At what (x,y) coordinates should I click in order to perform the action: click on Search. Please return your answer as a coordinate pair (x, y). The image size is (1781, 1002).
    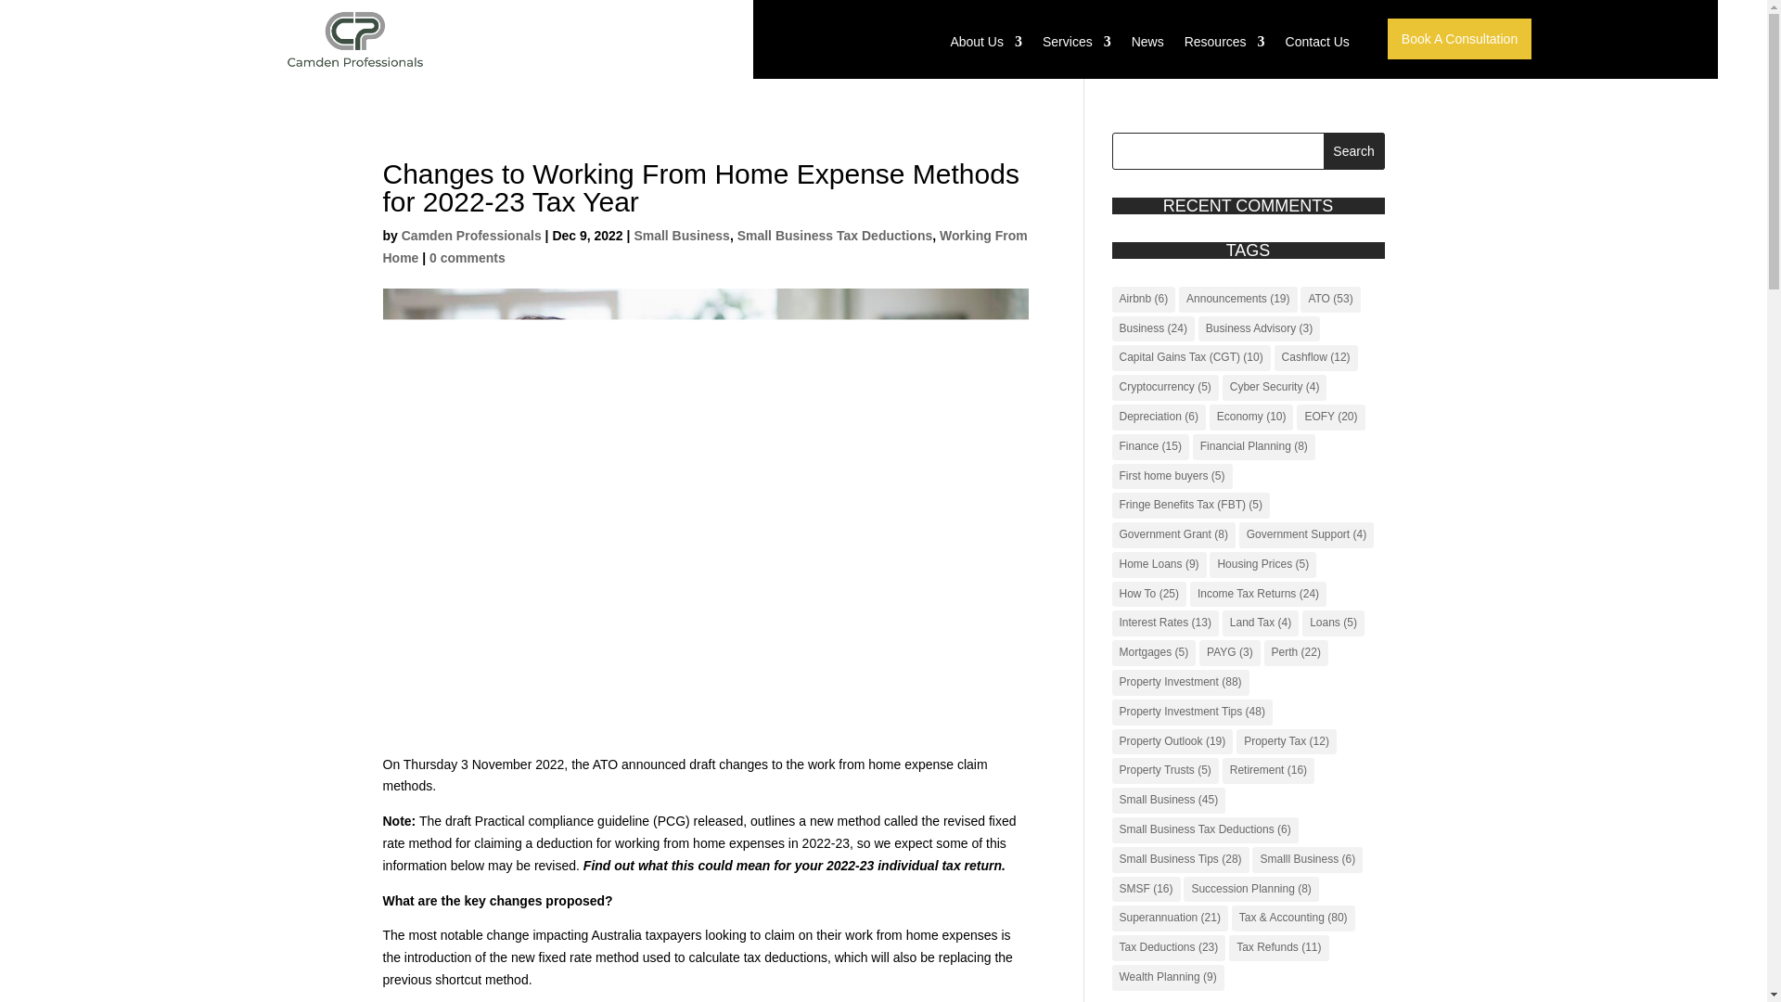
    Looking at the image, I should click on (1354, 150).